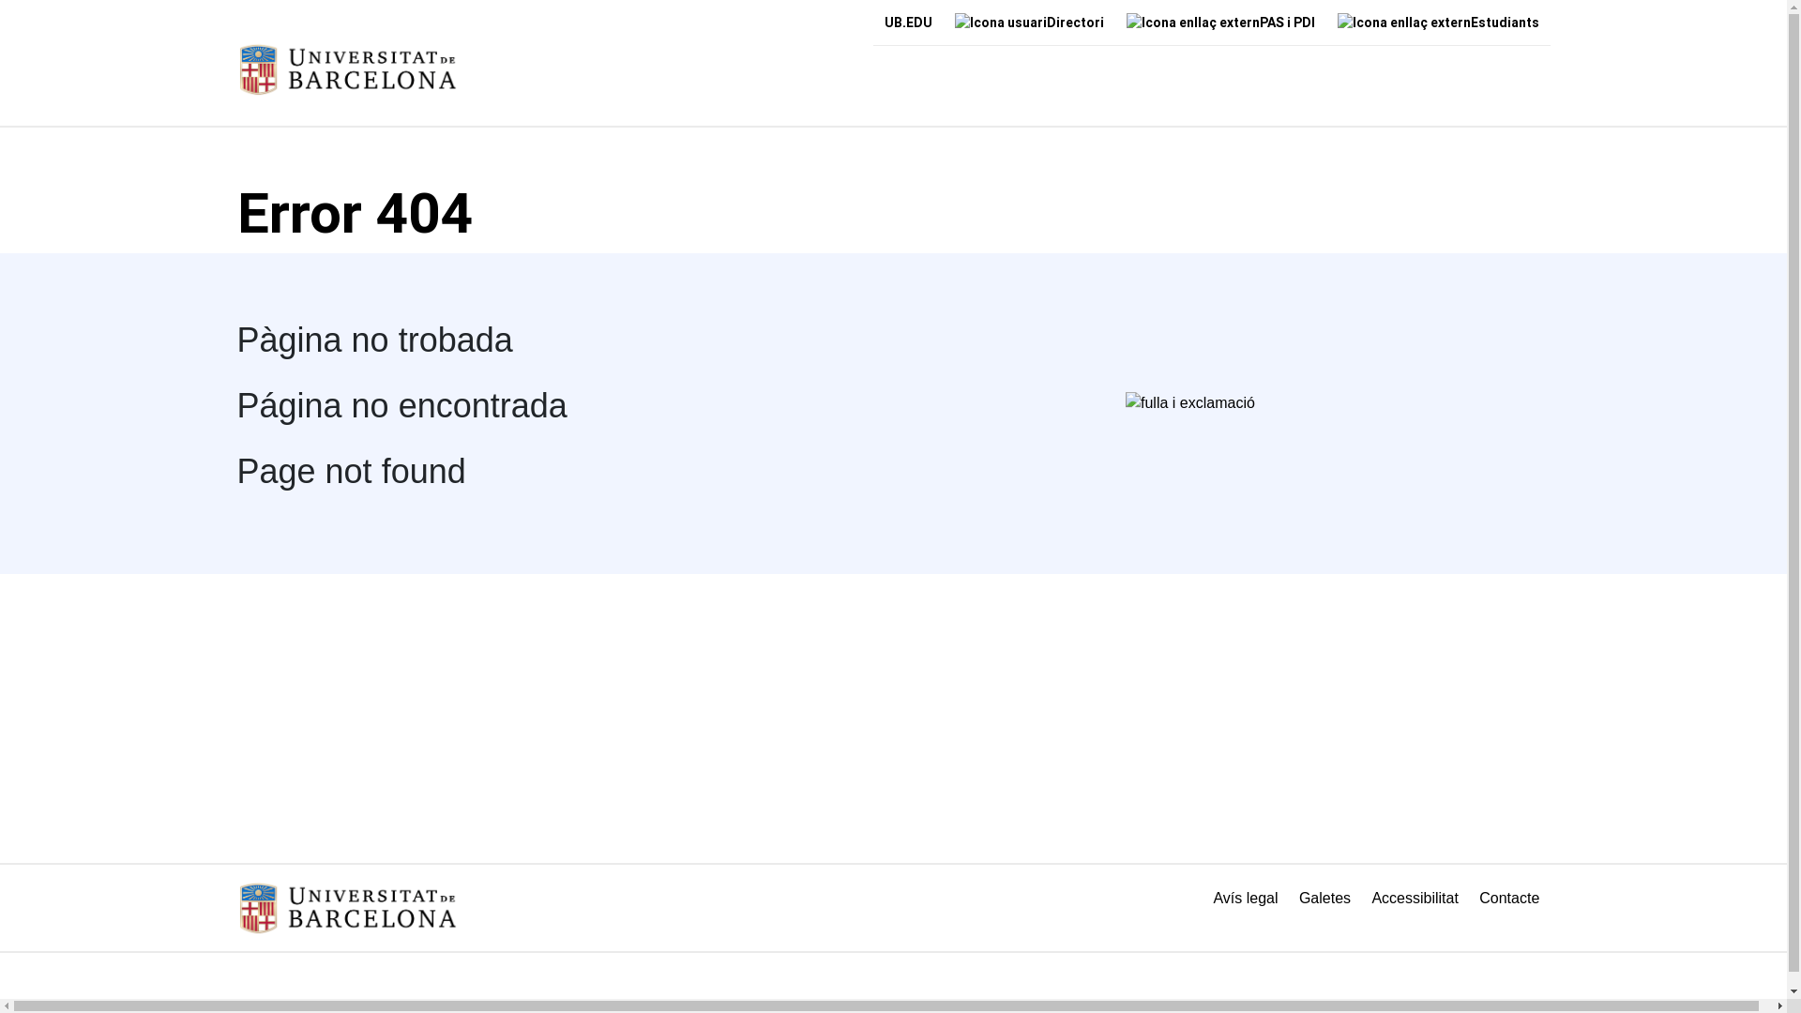 This screenshot has height=1013, width=1801. I want to click on Contacte, so click(1509, 899).